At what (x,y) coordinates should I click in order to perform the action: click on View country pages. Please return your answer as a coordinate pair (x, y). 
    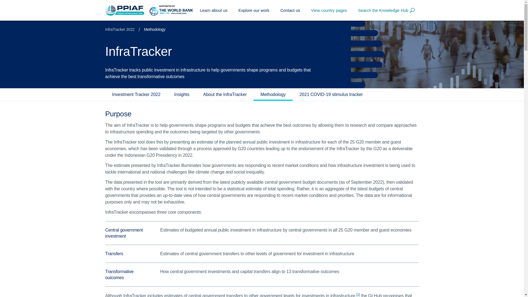
    Looking at the image, I should click on (329, 10).